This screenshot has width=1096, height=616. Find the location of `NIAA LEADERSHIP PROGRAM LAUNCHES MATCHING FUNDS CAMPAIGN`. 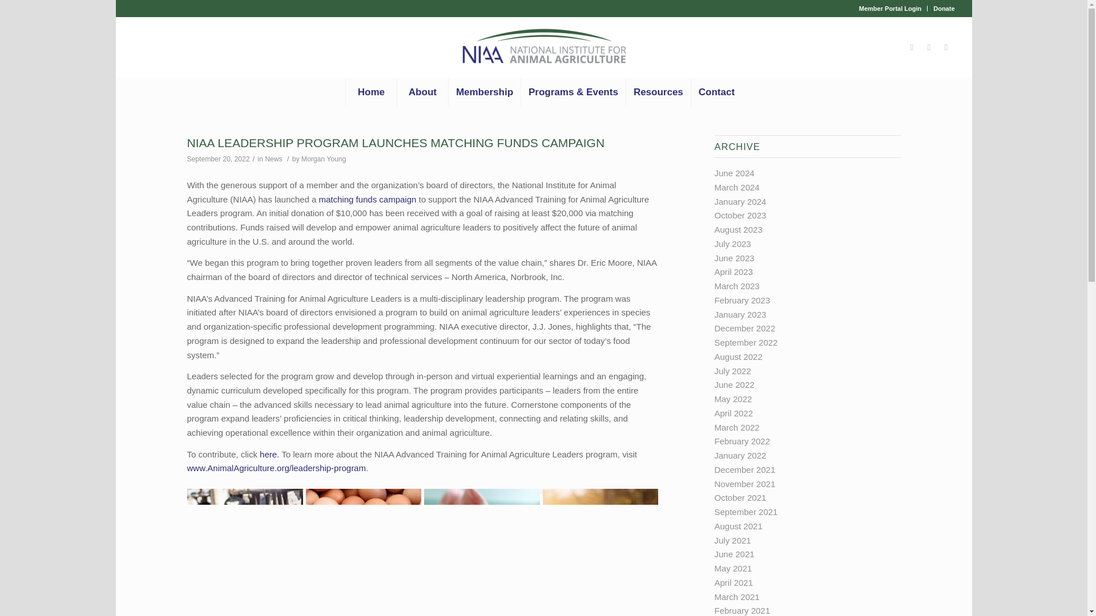

NIAA LEADERSHIP PROGRAM LAUNCHES MATCHING FUNDS CAMPAIGN is located at coordinates (396, 143).